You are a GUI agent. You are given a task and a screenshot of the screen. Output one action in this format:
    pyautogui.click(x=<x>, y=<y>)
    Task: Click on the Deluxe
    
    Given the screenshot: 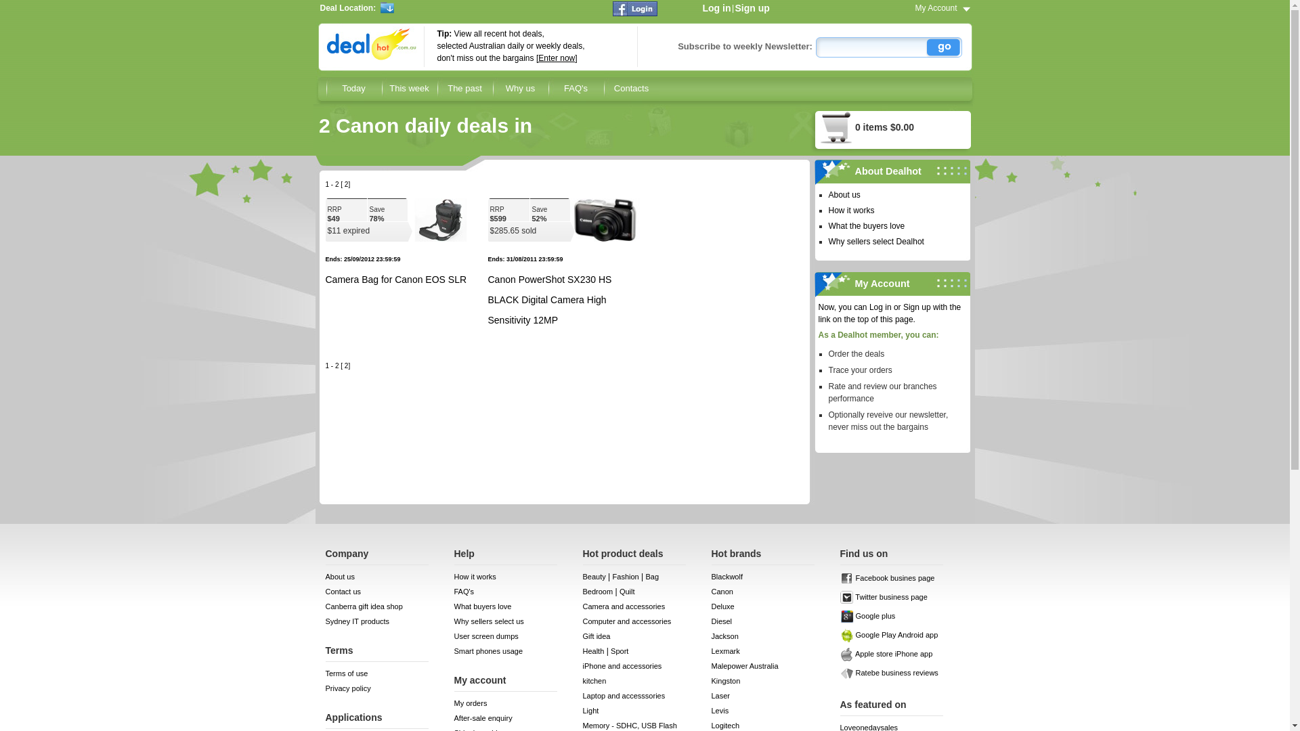 What is the action you would take?
    pyautogui.click(x=722, y=606)
    